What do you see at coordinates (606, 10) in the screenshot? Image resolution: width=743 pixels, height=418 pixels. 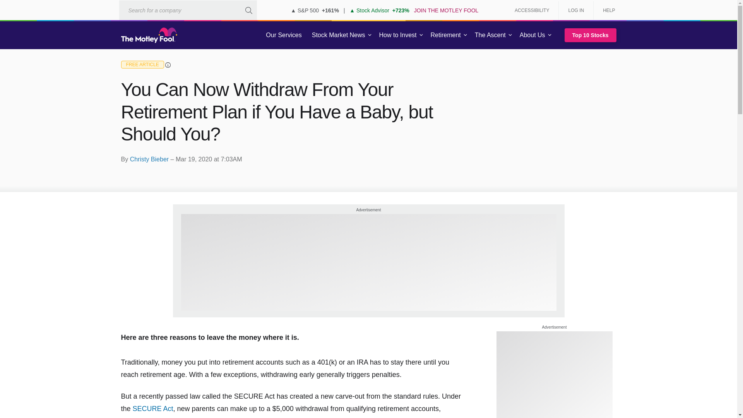 I see `HELP` at bounding box center [606, 10].